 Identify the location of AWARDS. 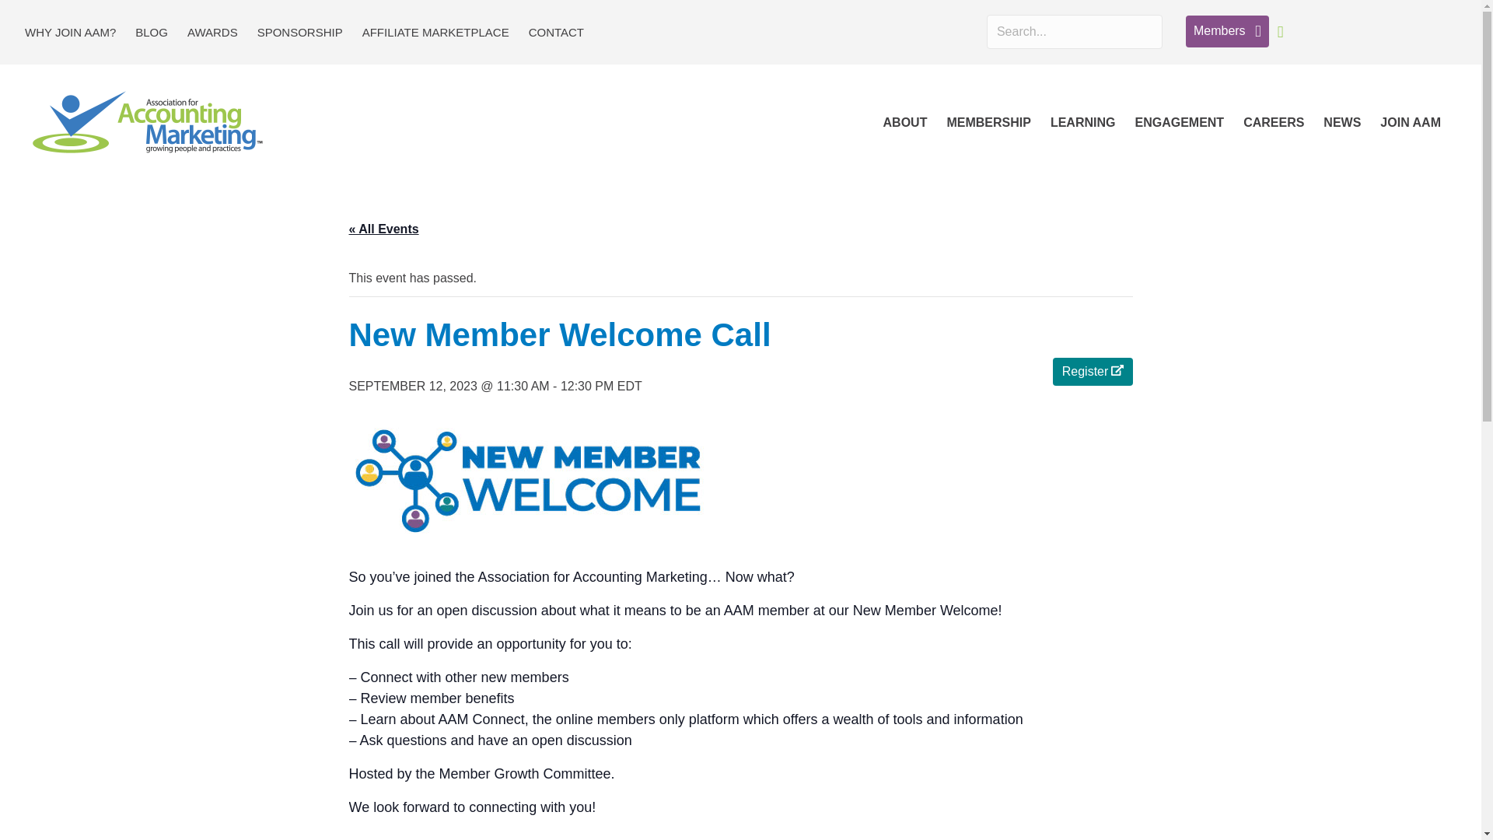
(212, 31).